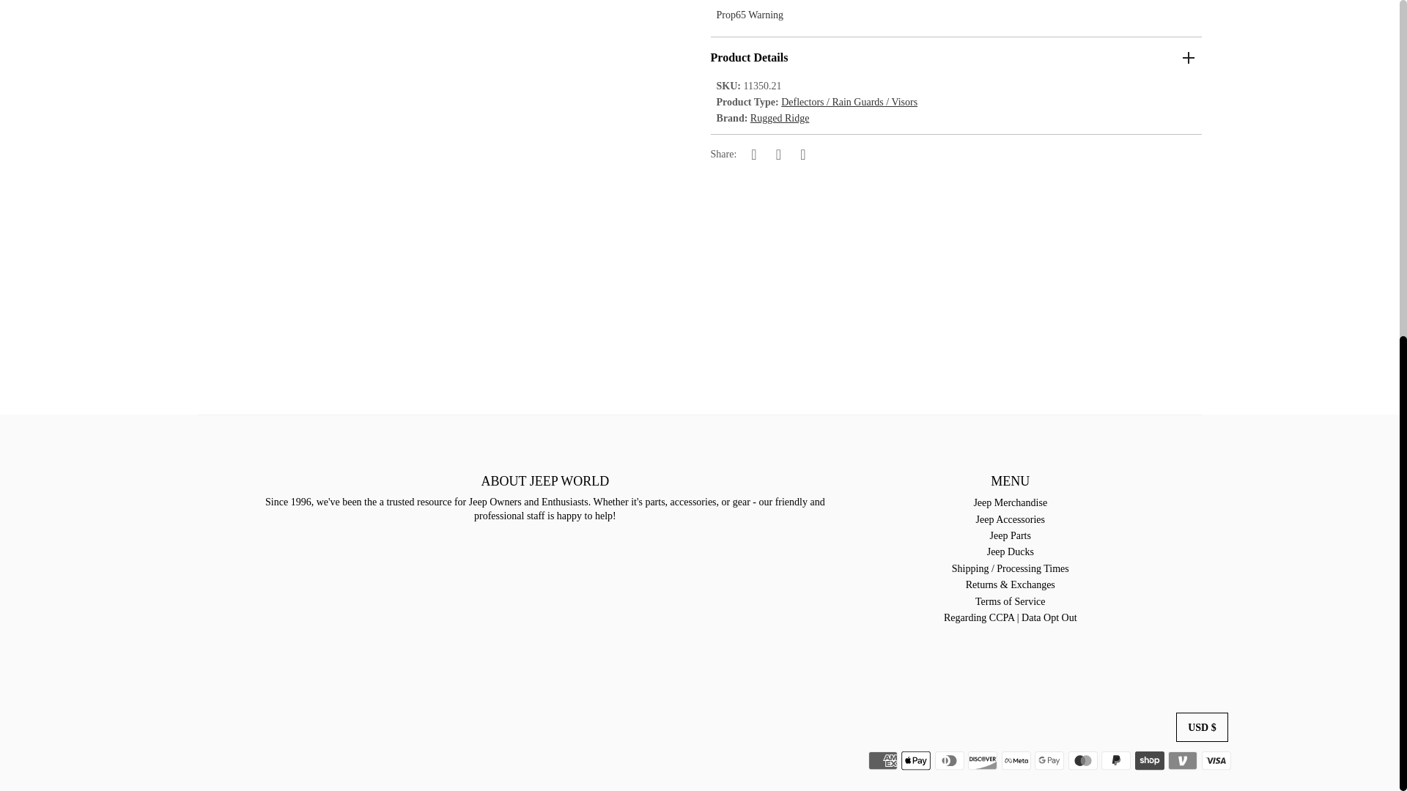 Image resolution: width=1407 pixels, height=791 pixels. I want to click on Prop65 Warning, so click(750, 15).